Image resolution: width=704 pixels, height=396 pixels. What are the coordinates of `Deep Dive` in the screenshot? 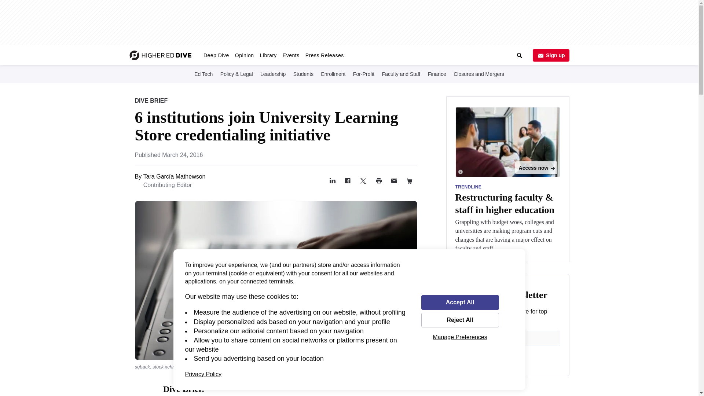 It's located at (216, 55).